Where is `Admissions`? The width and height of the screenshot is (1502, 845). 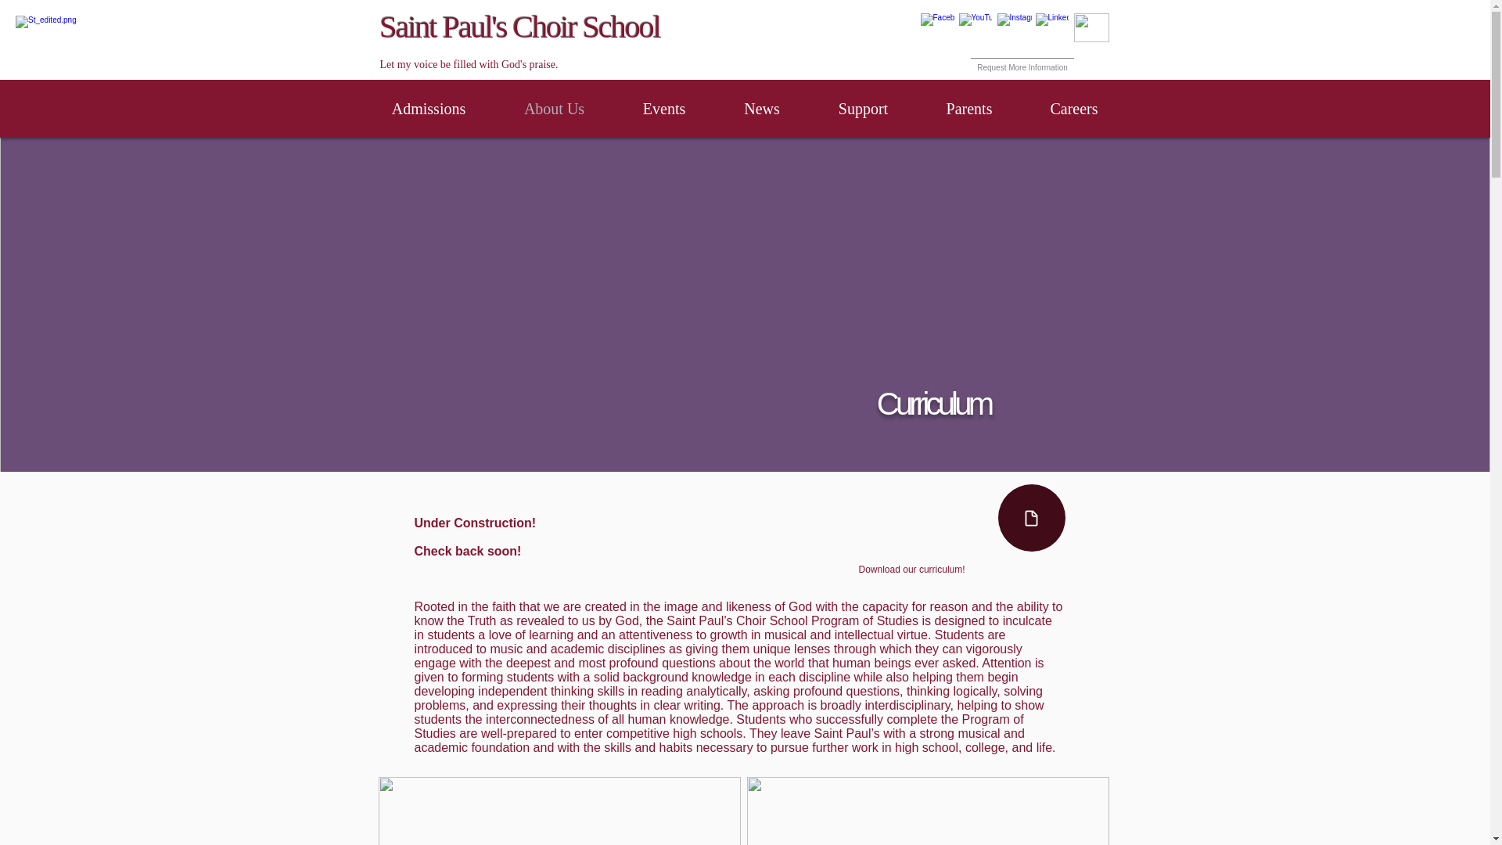 Admissions is located at coordinates (429, 108).